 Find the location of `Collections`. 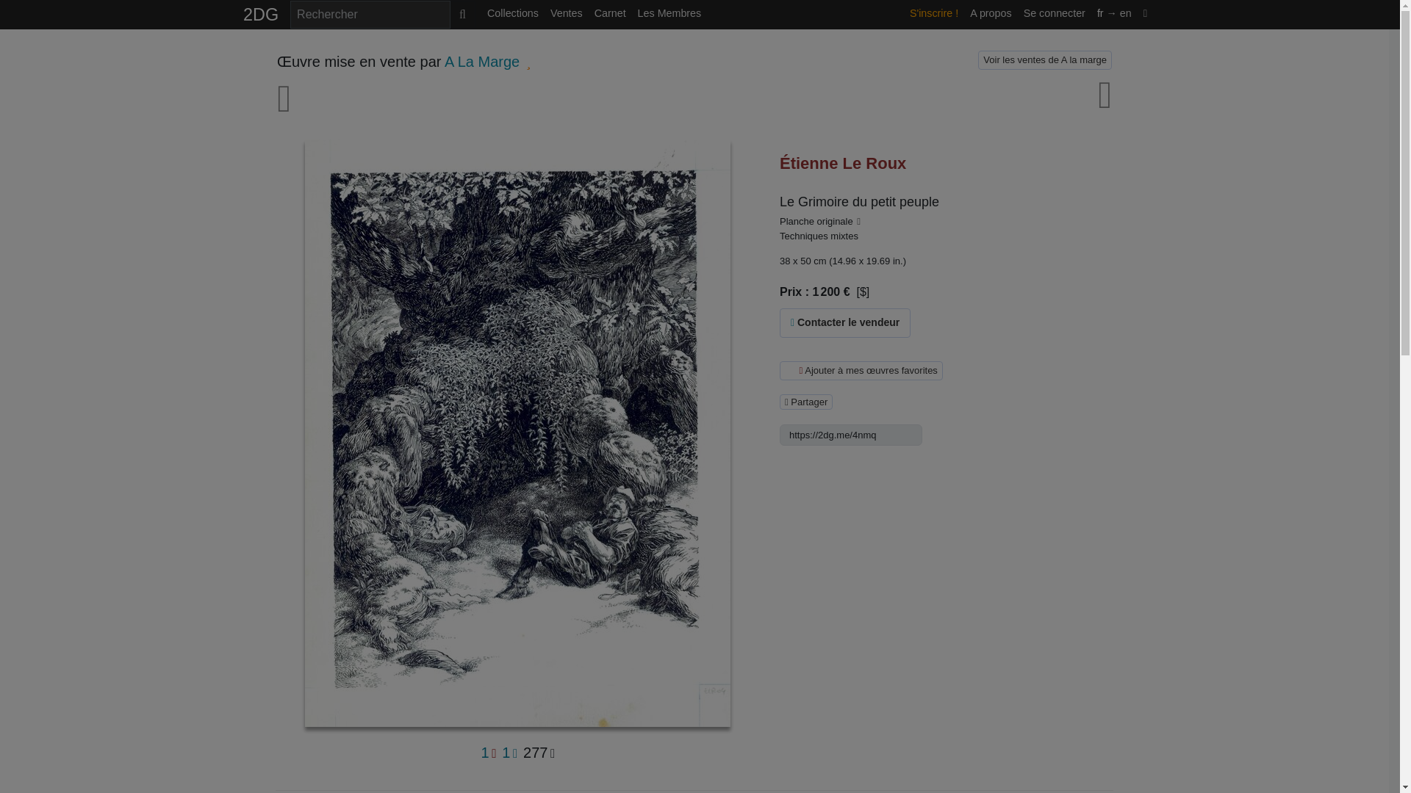

Collections is located at coordinates (513, 13).